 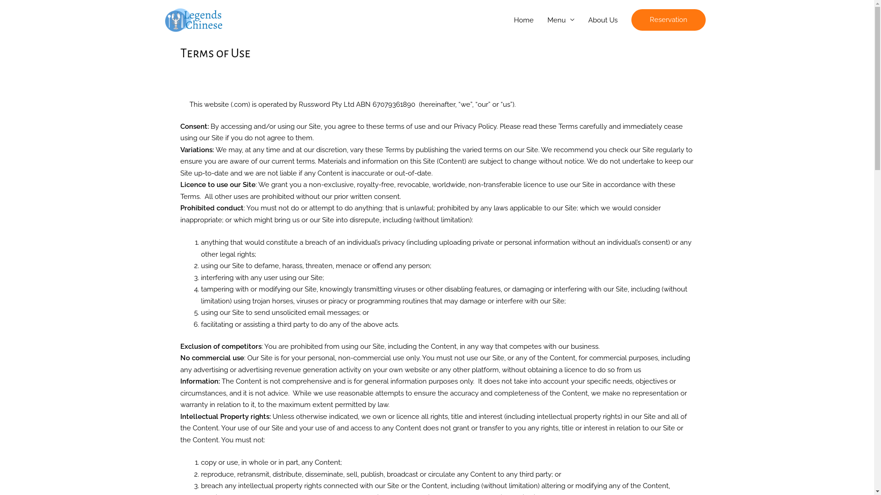 I want to click on About Us, so click(x=602, y=20).